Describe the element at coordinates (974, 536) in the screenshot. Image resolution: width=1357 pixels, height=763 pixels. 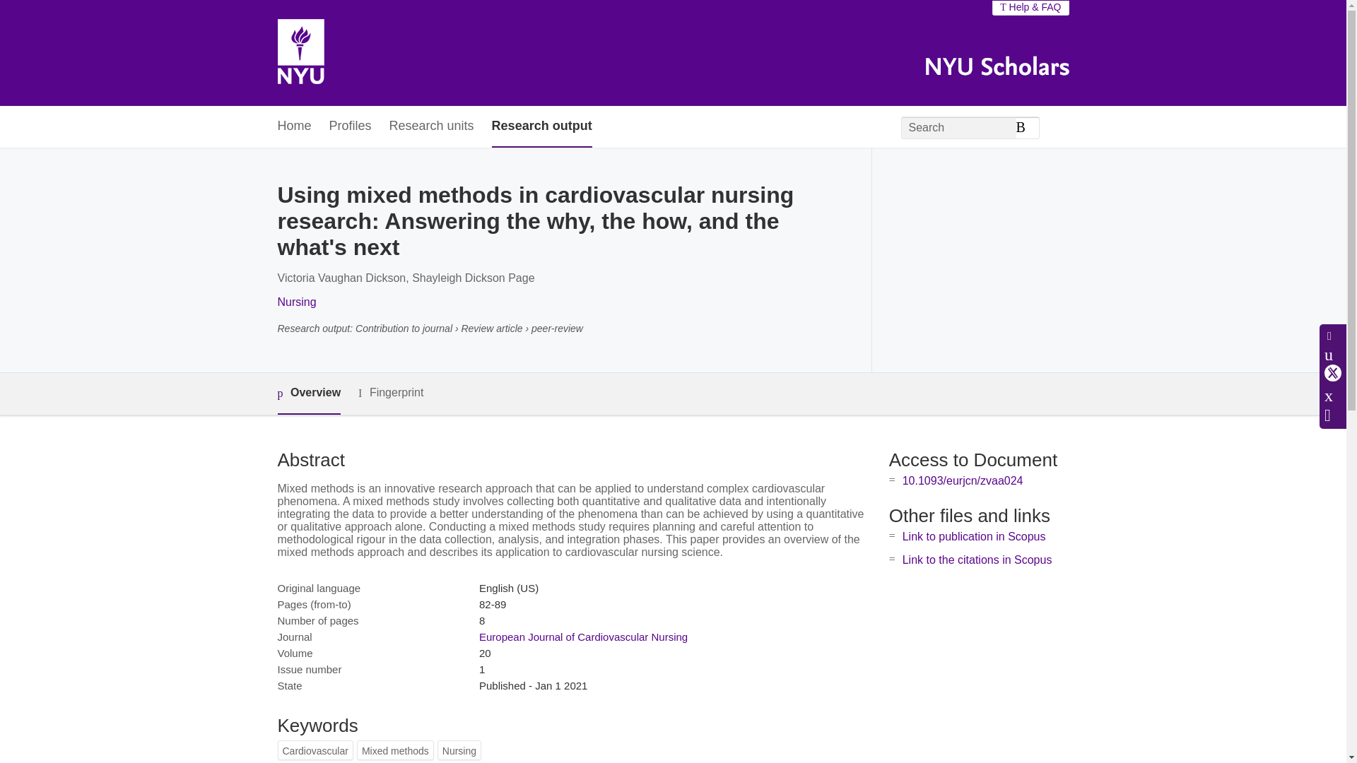
I see `Link to publication in Scopus` at that location.